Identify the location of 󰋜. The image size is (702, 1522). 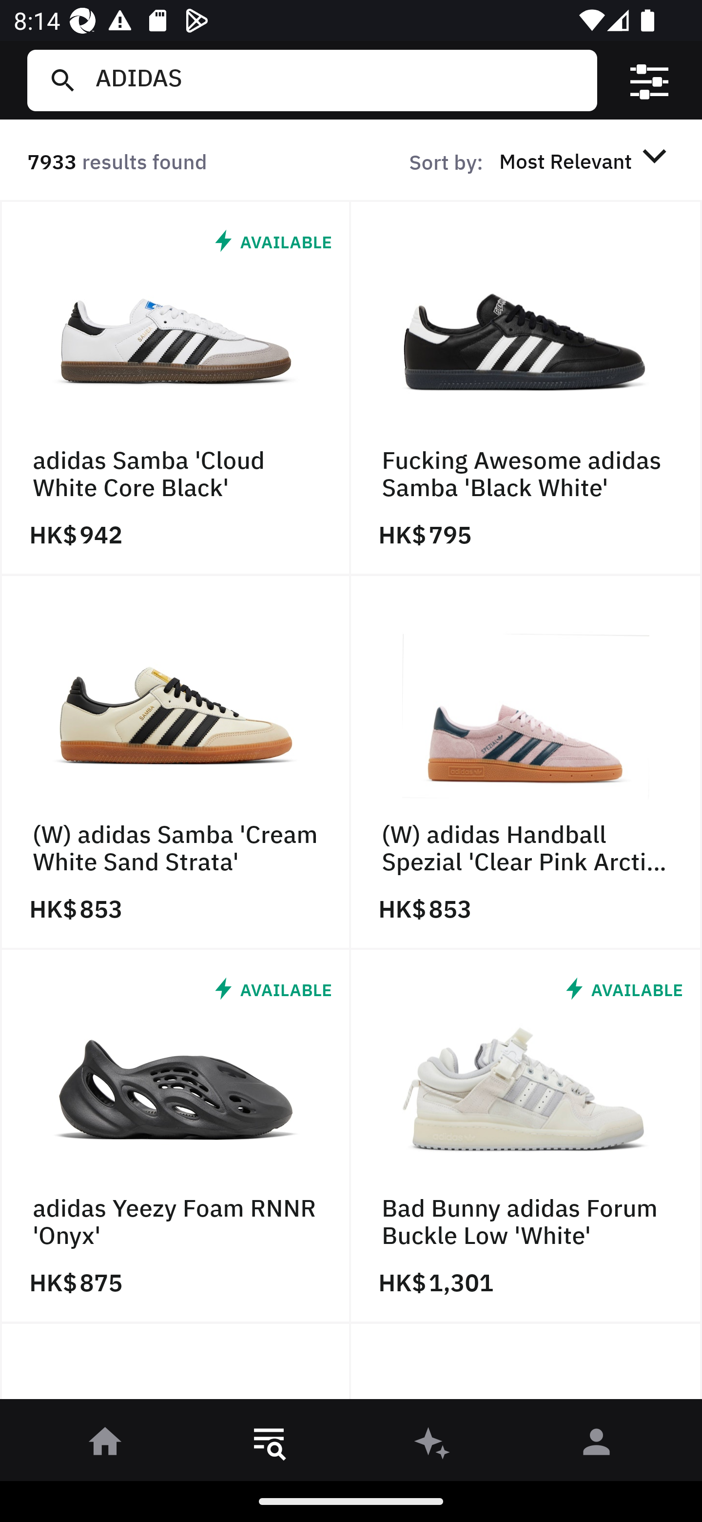
(105, 1445).